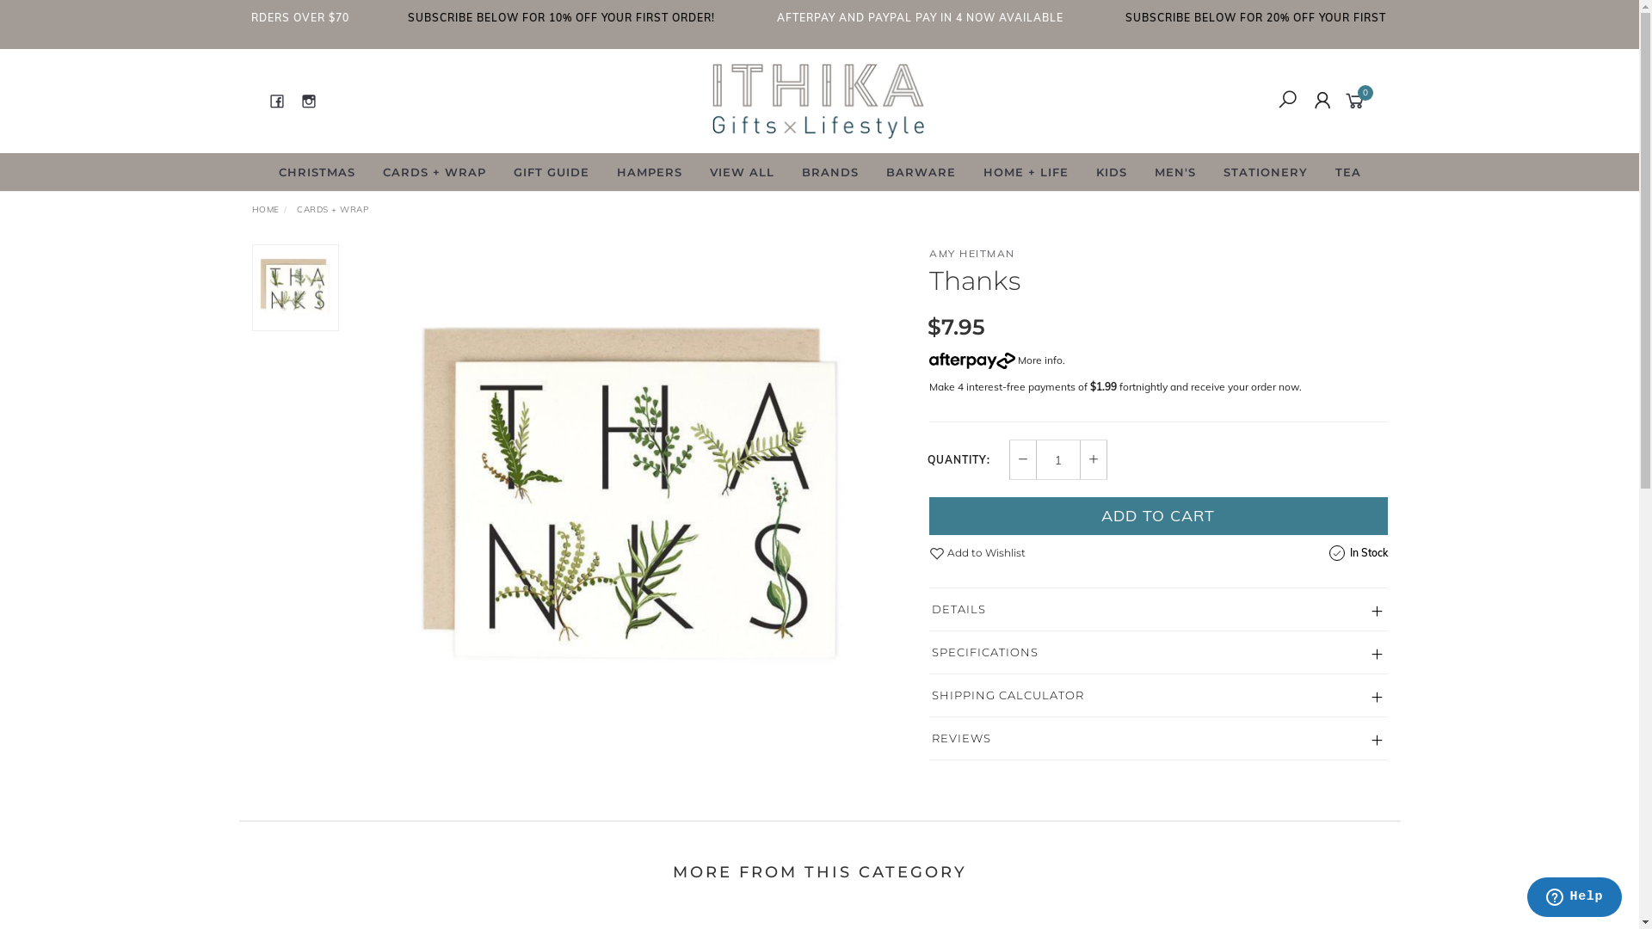 Image resolution: width=1652 pixels, height=929 pixels. What do you see at coordinates (1158, 516) in the screenshot?
I see `ADD TO CART` at bounding box center [1158, 516].